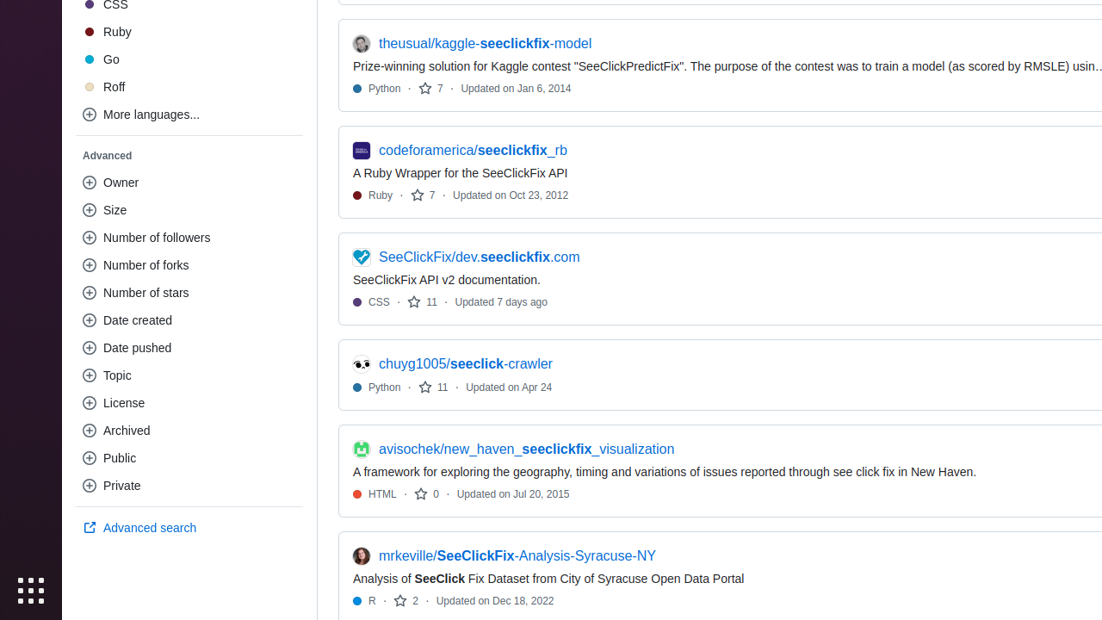 Image resolution: width=1102 pixels, height=620 pixels. Describe the element at coordinates (406, 601) in the screenshot. I see `2 stars` at that location.